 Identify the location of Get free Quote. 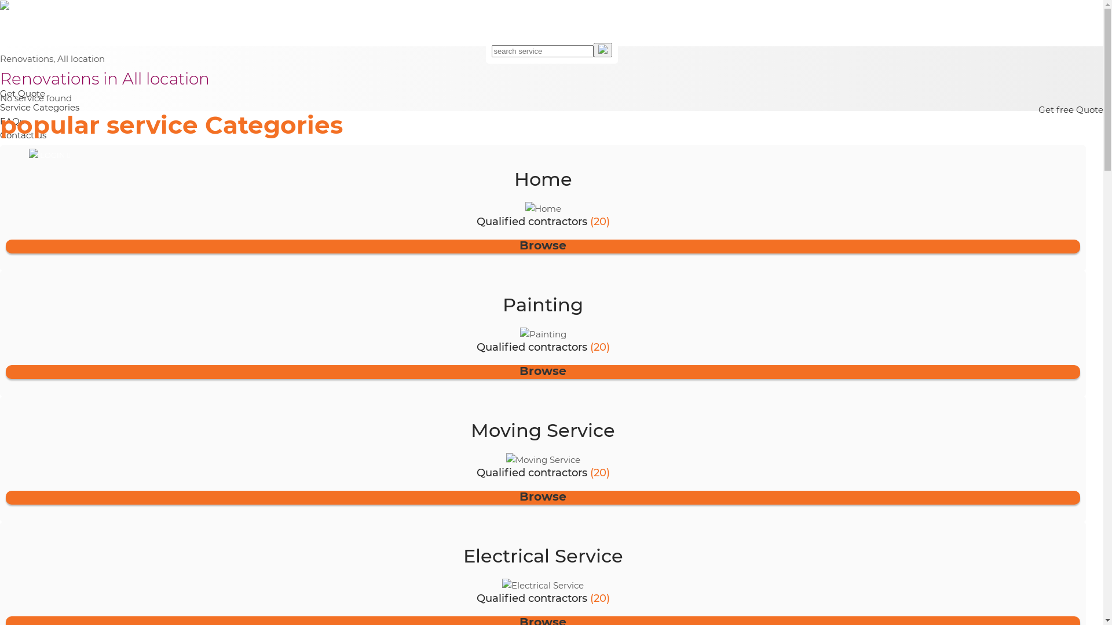
(1071, 110).